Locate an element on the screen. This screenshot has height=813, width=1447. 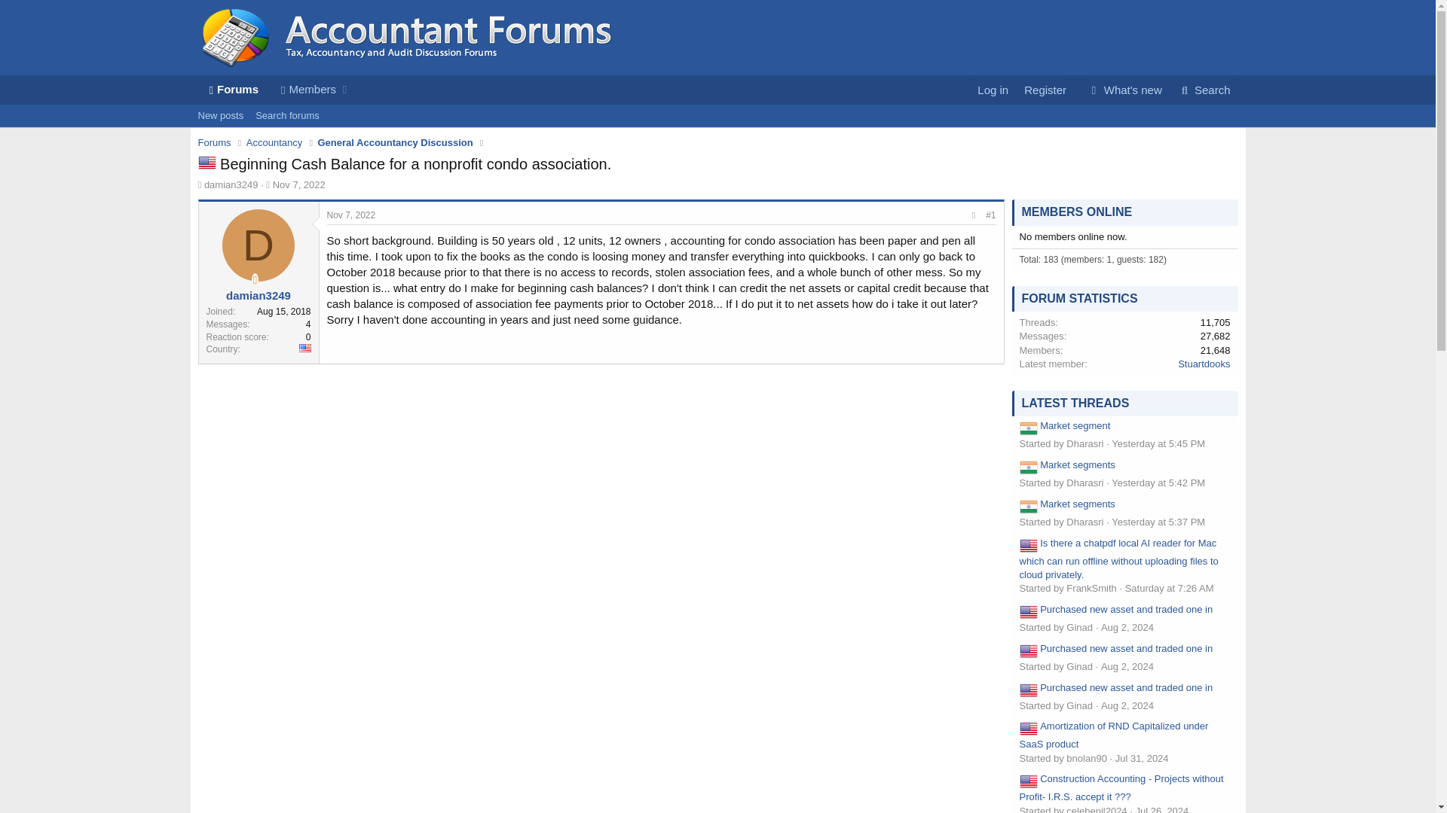
Forums is located at coordinates (717, 132).